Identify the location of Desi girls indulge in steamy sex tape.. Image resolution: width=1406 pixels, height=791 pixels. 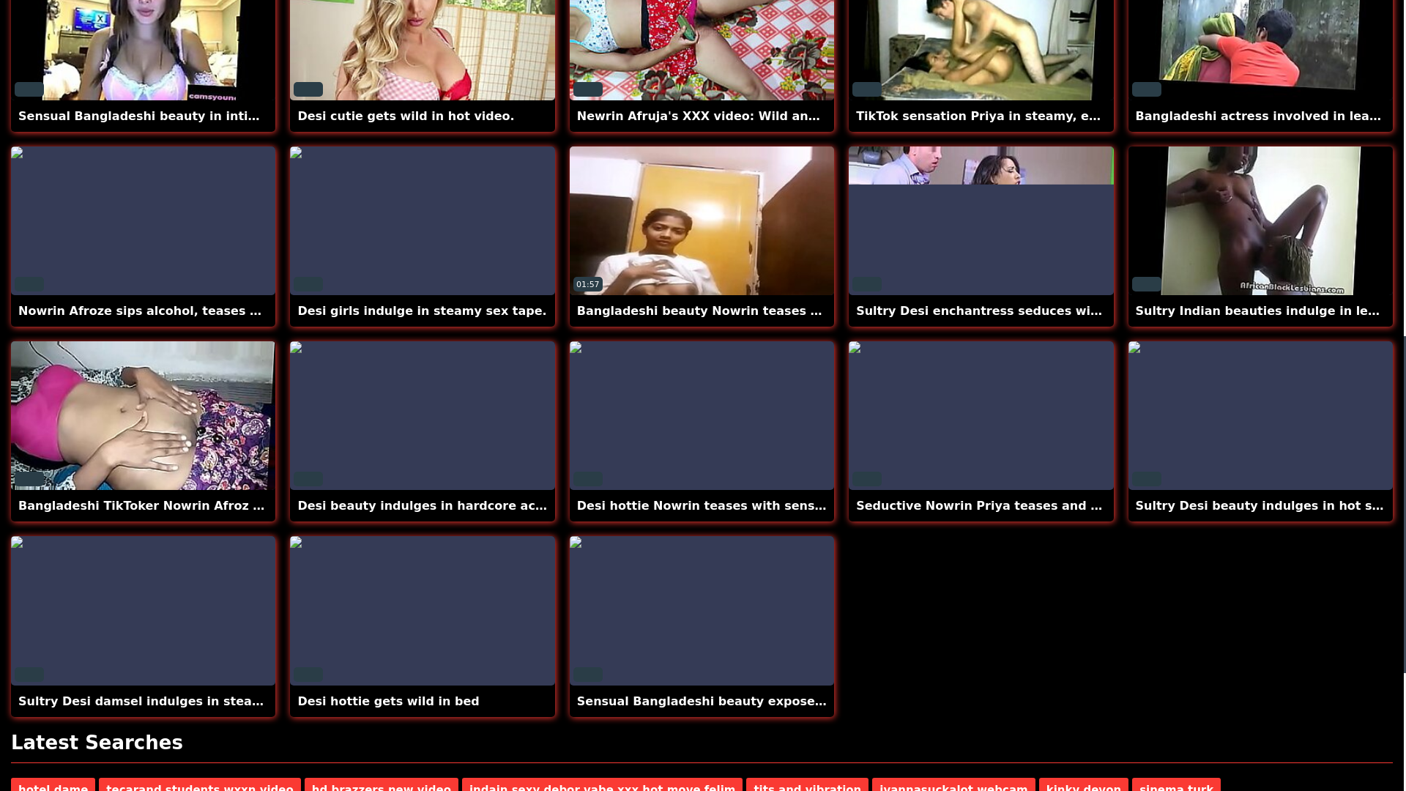
(422, 311).